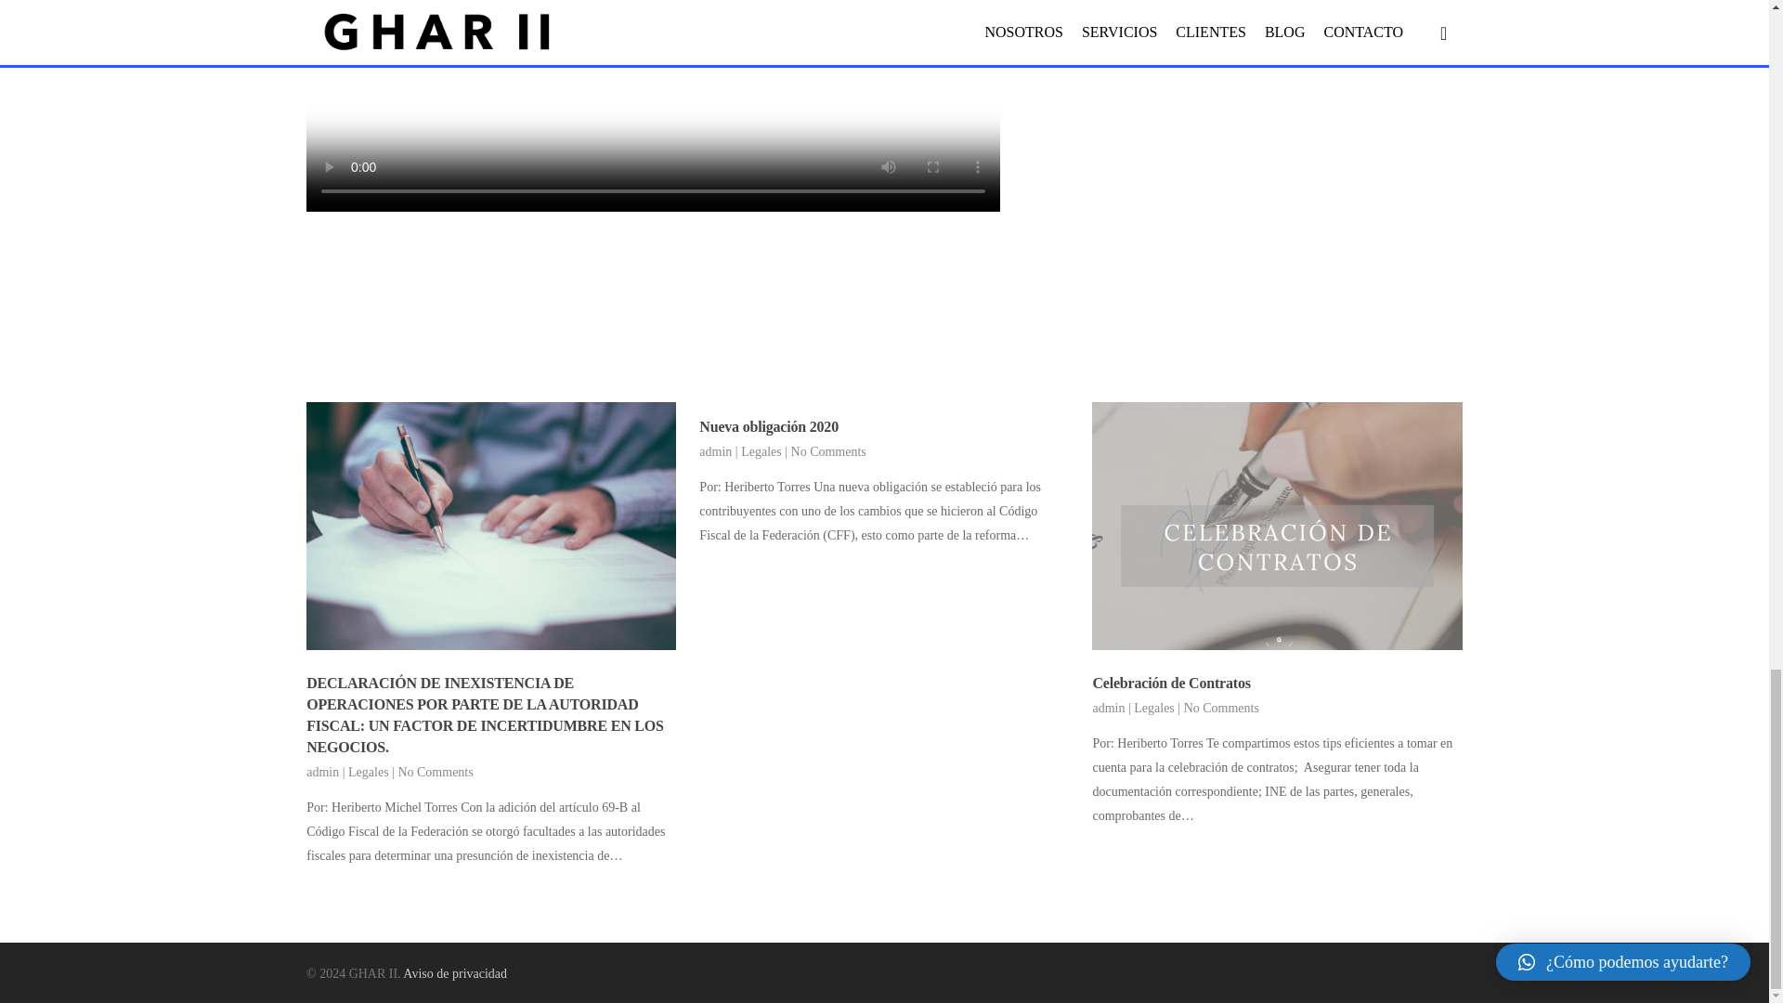 The image size is (1783, 1003). What do you see at coordinates (1220, 708) in the screenshot?
I see `No Comments` at bounding box center [1220, 708].